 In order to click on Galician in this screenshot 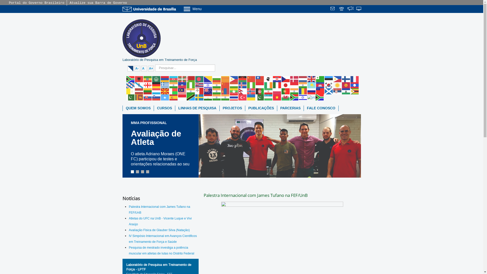, I will do `click(139, 85)`.